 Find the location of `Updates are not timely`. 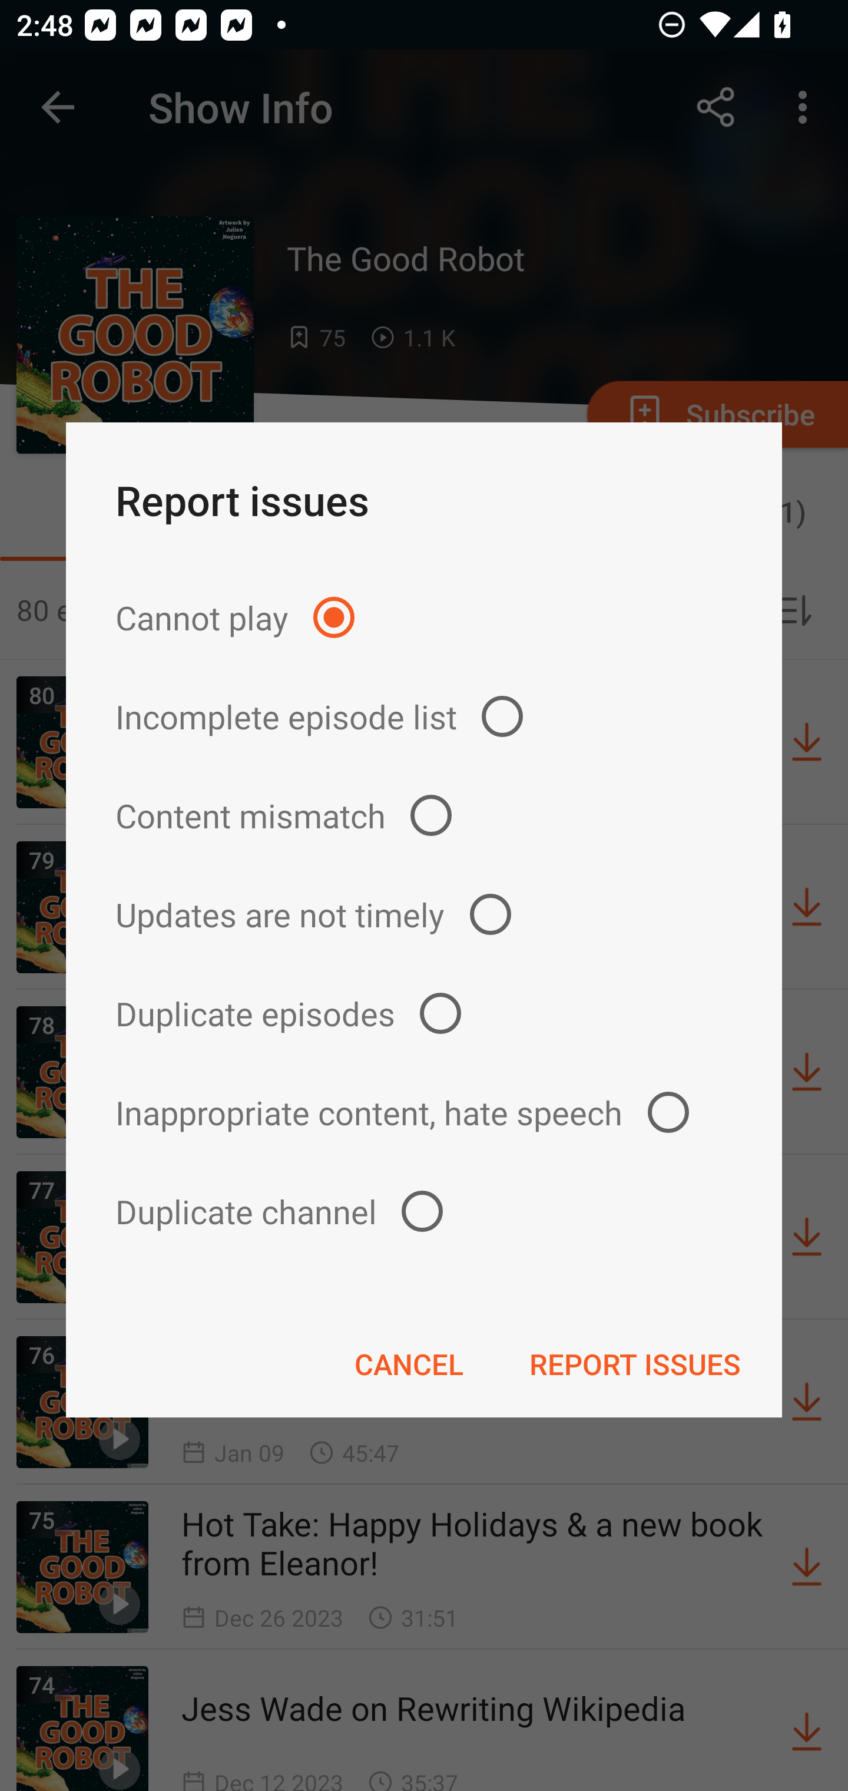

Updates are not timely is located at coordinates (424, 914).